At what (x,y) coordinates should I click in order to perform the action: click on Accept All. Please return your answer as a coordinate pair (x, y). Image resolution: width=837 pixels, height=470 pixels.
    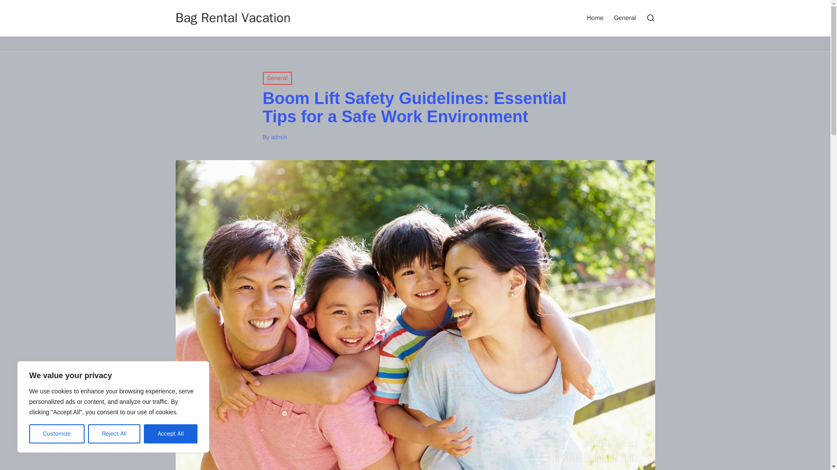
    Looking at the image, I should click on (171, 434).